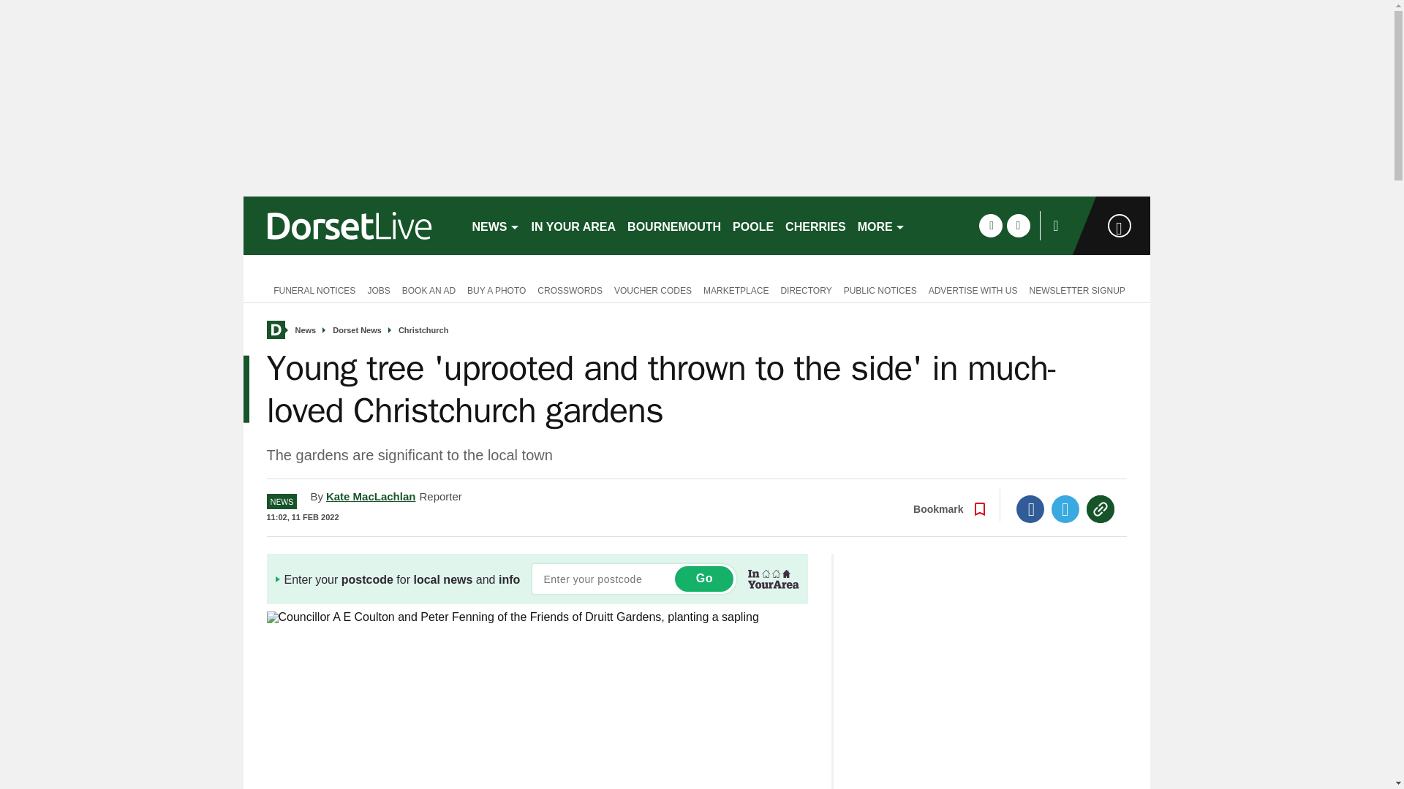  Describe the element at coordinates (378, 289) in the screenshot. I see `JOBS` at that location.